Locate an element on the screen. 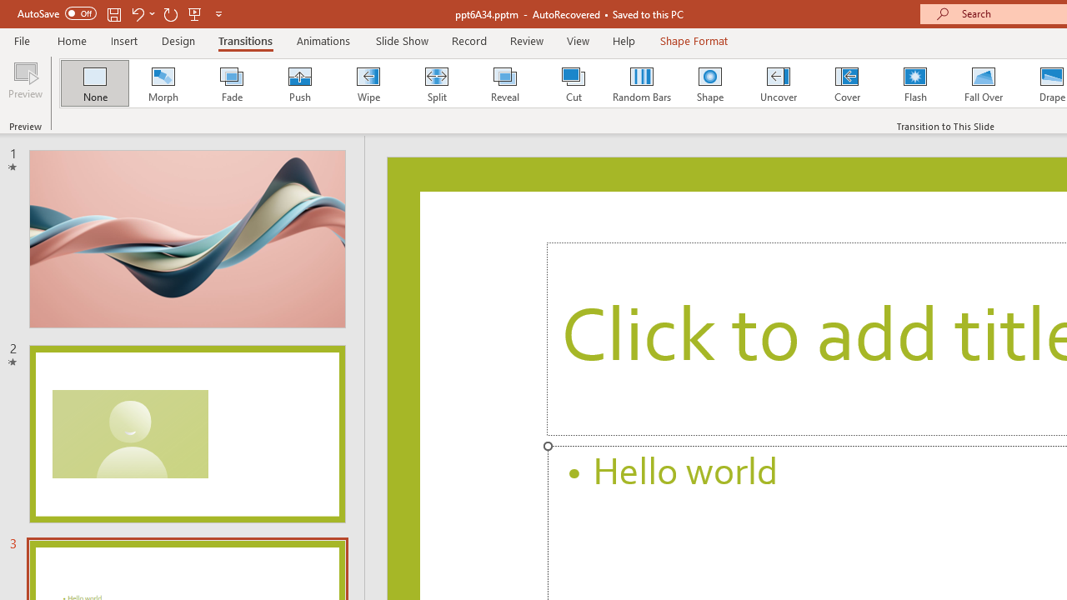  Shape is located at coordinates (710, 83).